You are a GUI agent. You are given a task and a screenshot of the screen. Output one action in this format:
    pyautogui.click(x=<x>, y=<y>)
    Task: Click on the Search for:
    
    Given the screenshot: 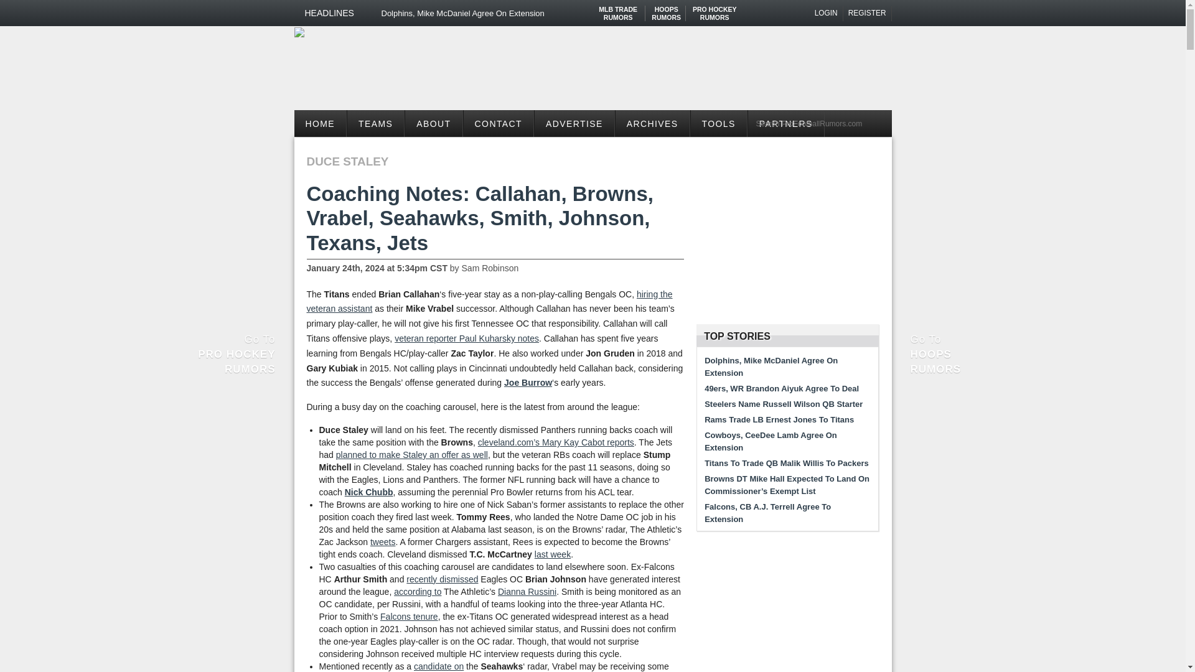 What is the action you would take?
    pyautogui.click(x=666, y=9)
    